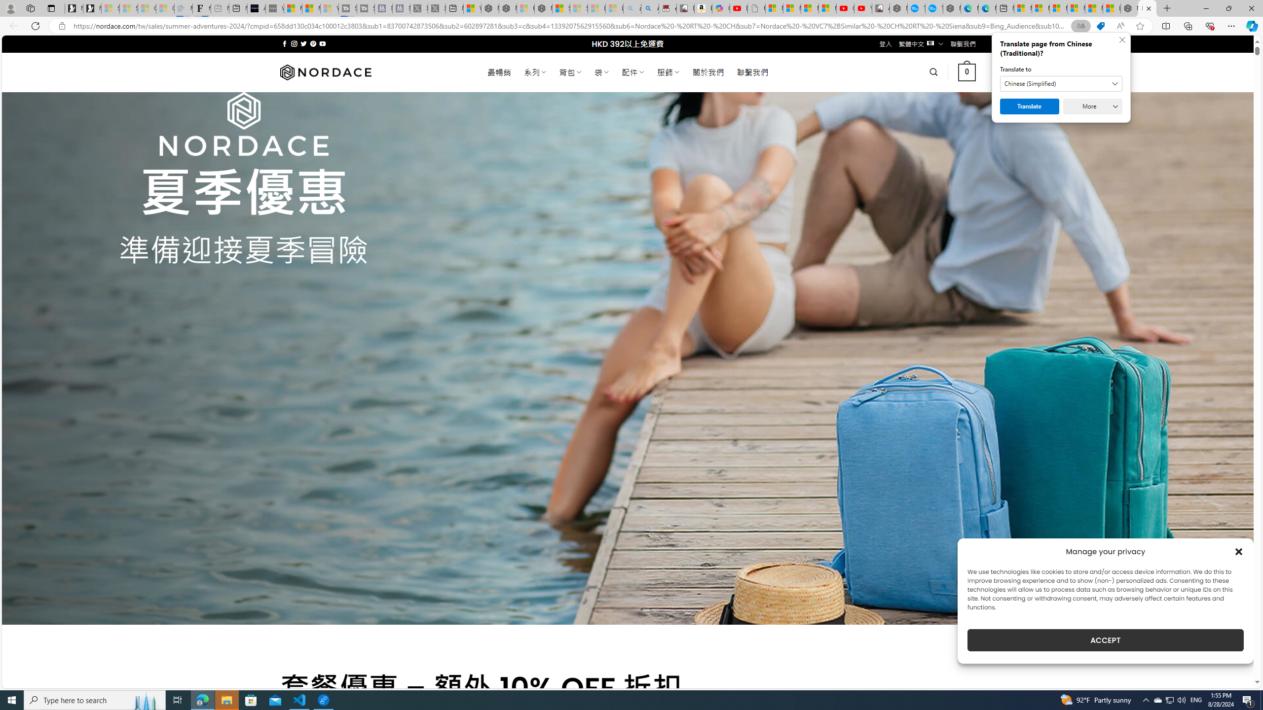  What do you see at coordinates (967, 72) in the screenshot?
I see `  0  ` at bounding box center [967, 72].